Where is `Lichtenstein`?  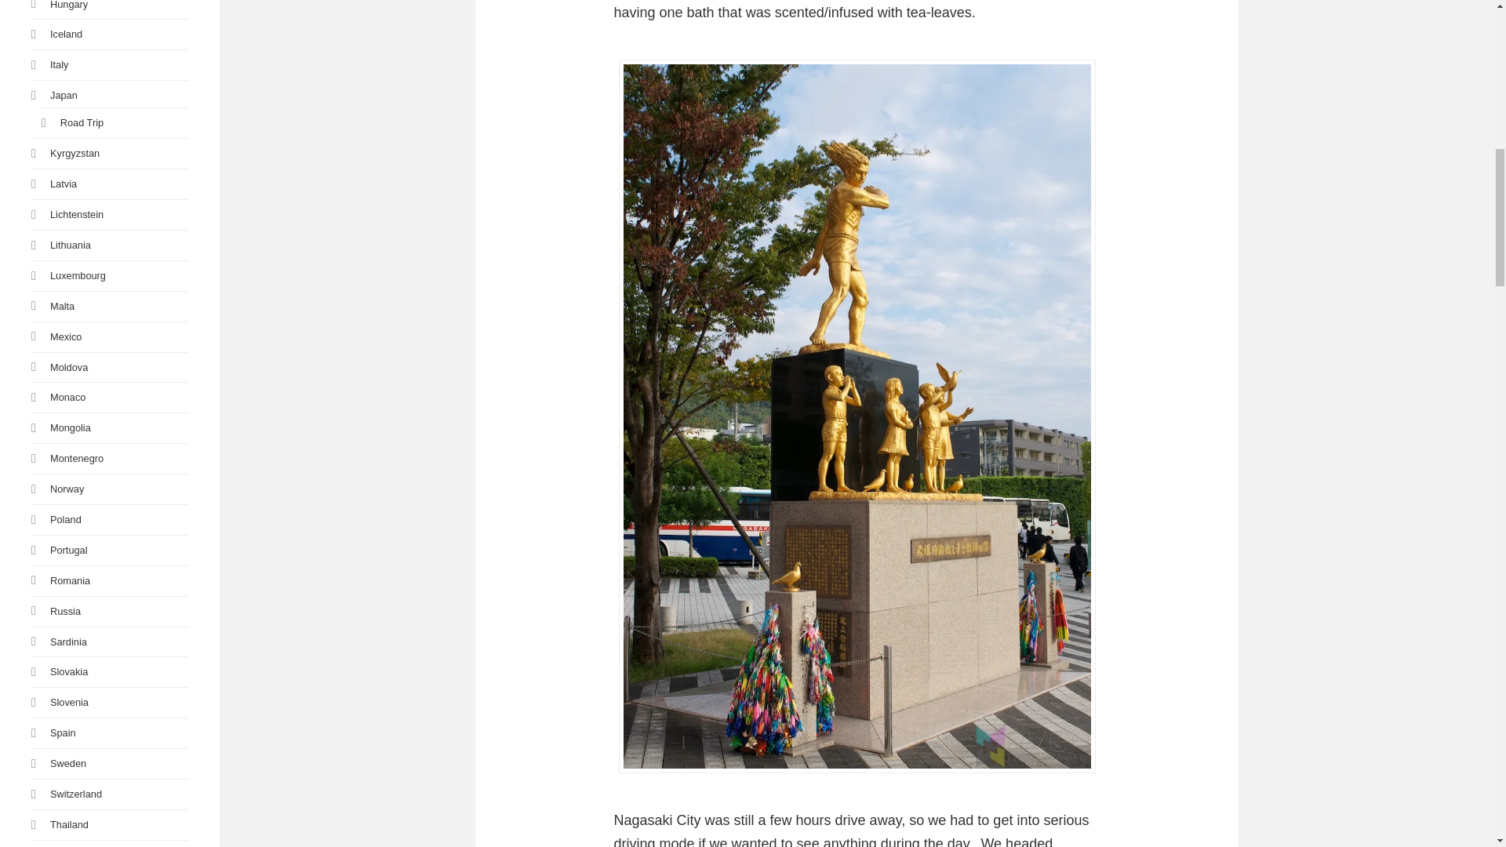 Lichtenstein is located at coordinates (77, 213).